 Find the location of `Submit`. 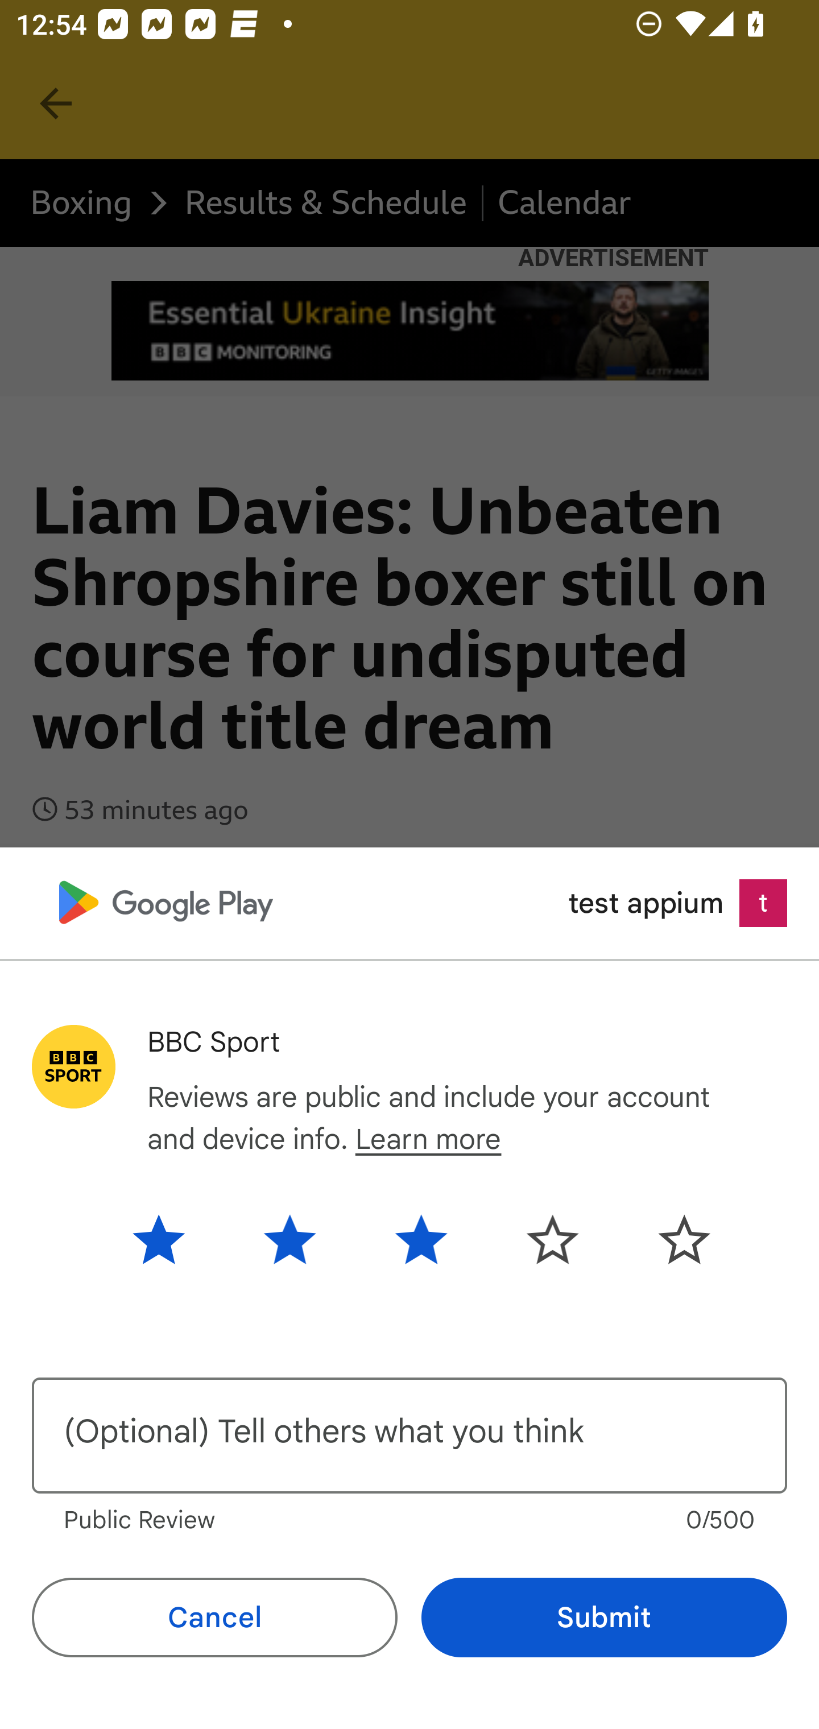

Submit is located at coordinates (604, 1618).